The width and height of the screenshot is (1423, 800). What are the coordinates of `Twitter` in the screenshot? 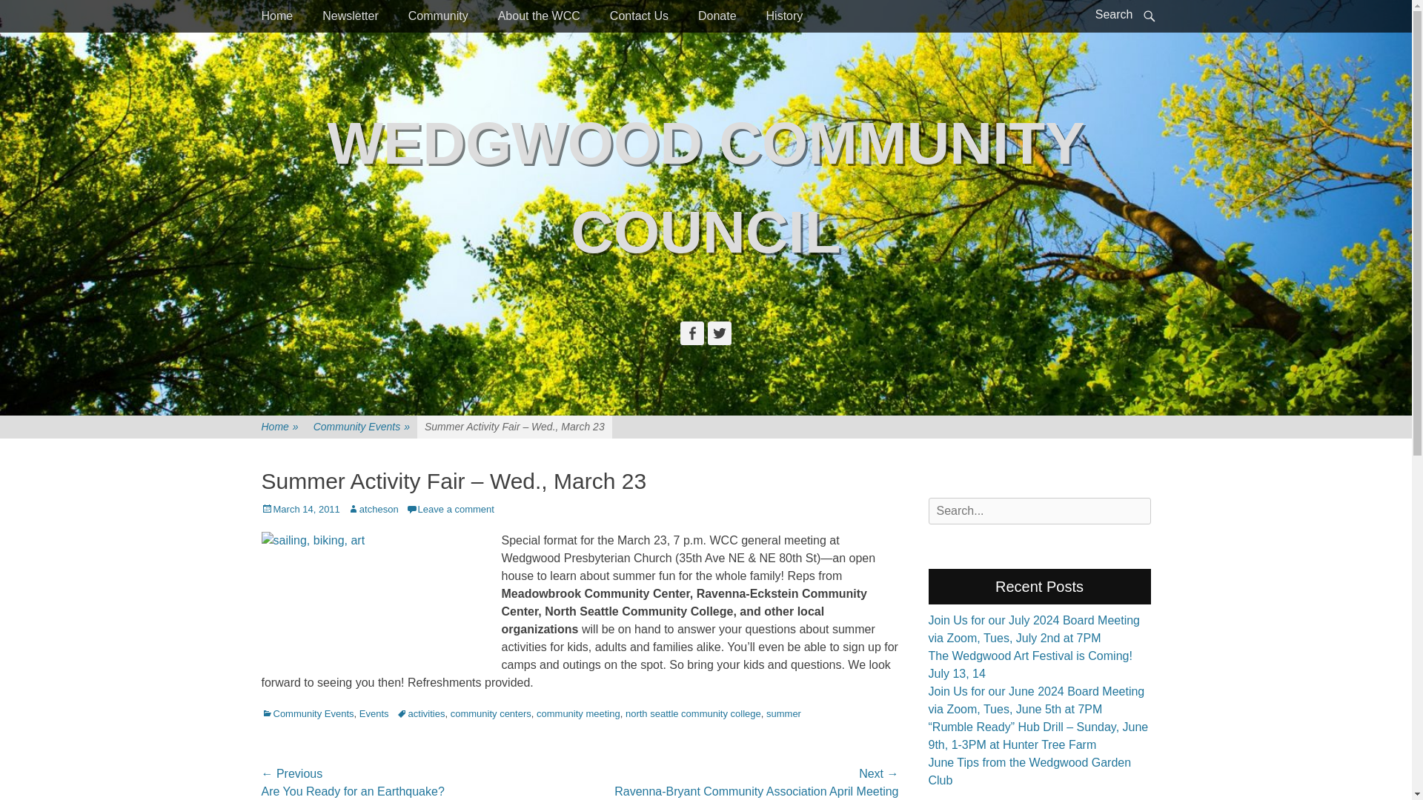 It's located at (719, 333).